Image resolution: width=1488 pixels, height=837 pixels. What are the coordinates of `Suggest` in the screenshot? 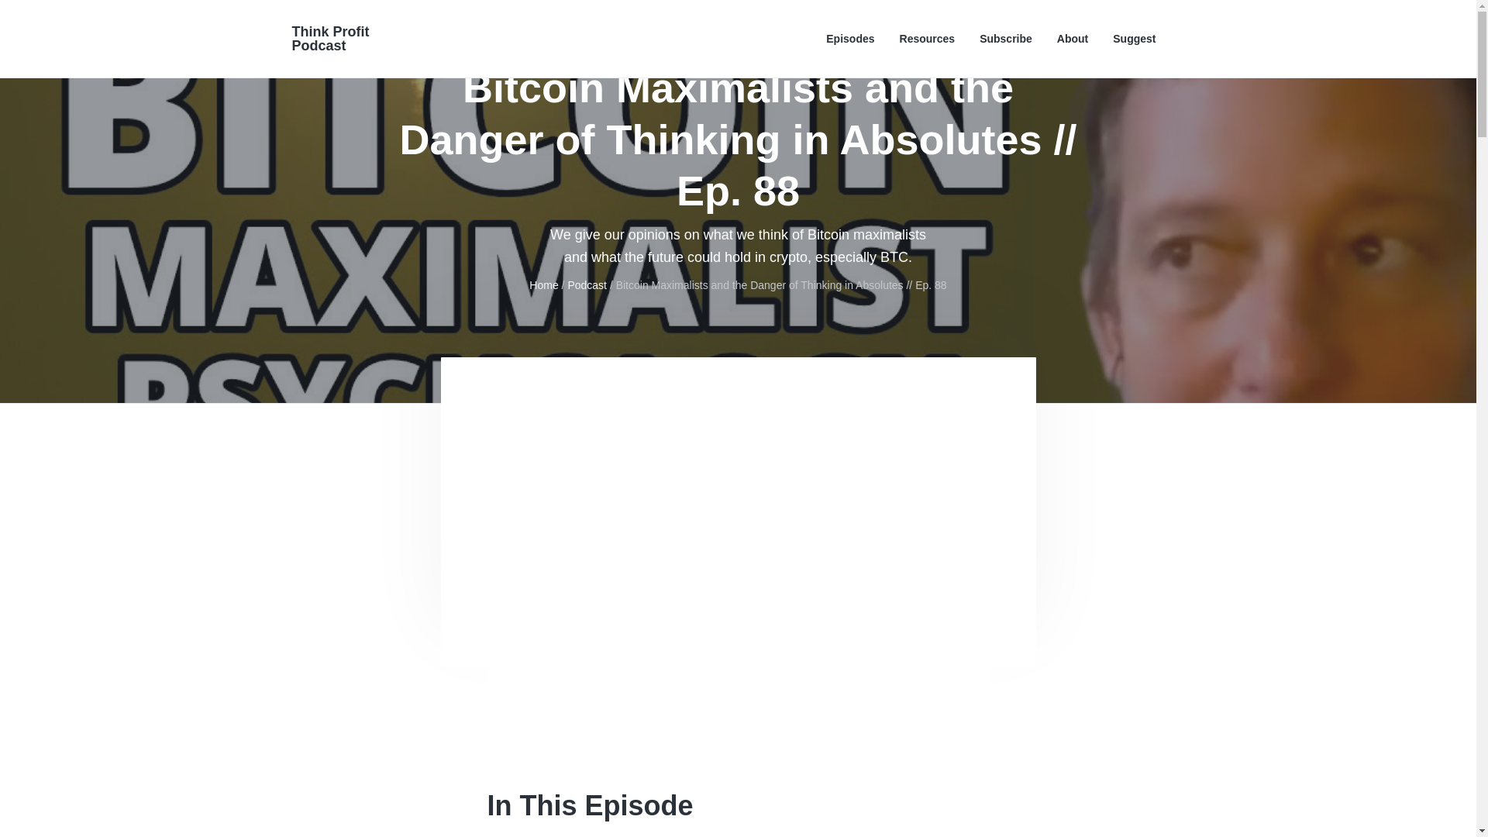 It's located at (1135, 39).